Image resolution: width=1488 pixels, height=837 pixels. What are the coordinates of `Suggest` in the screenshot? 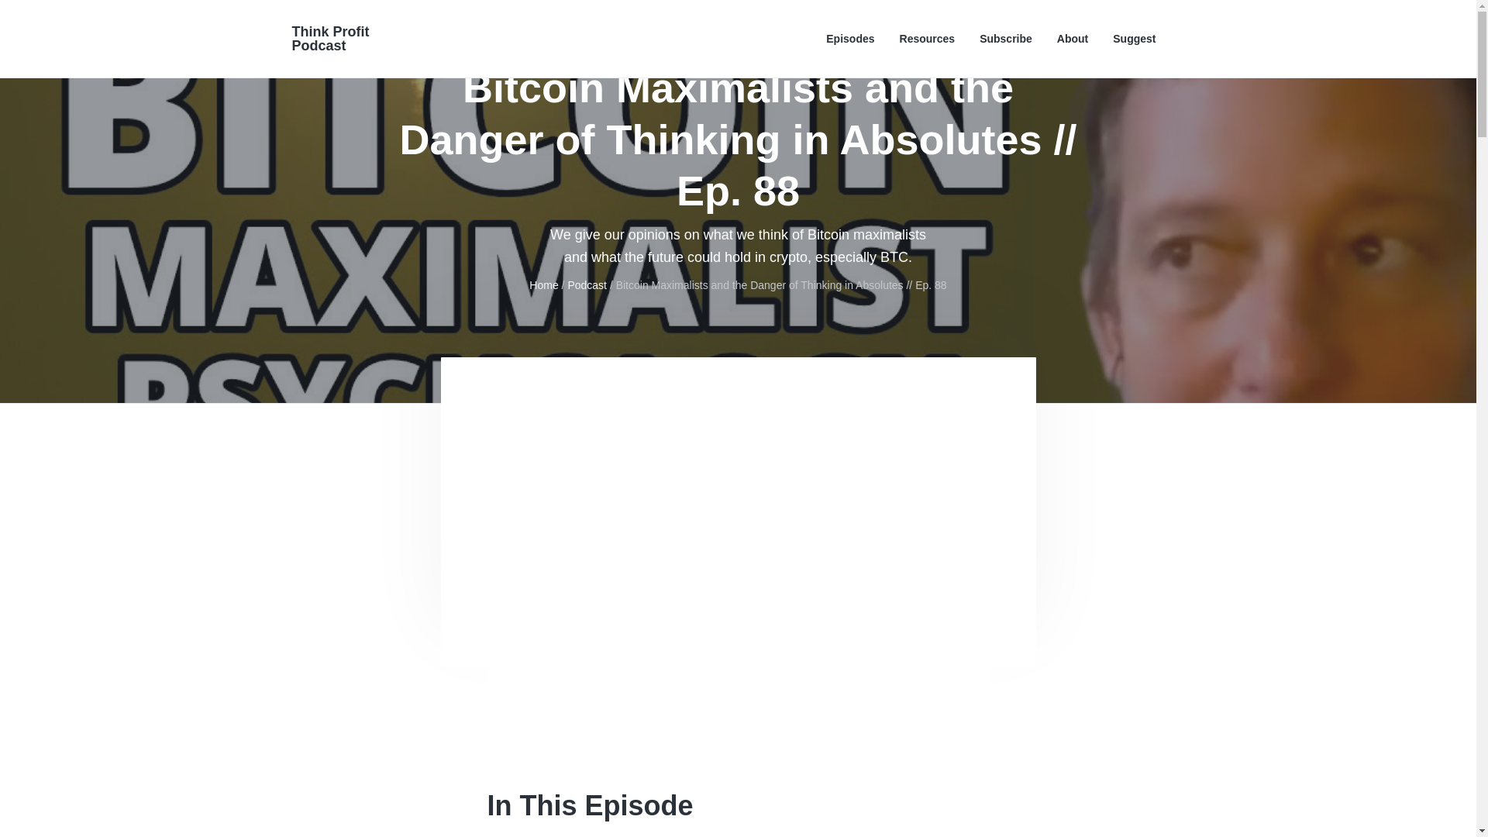 It's located at (1135, 39).